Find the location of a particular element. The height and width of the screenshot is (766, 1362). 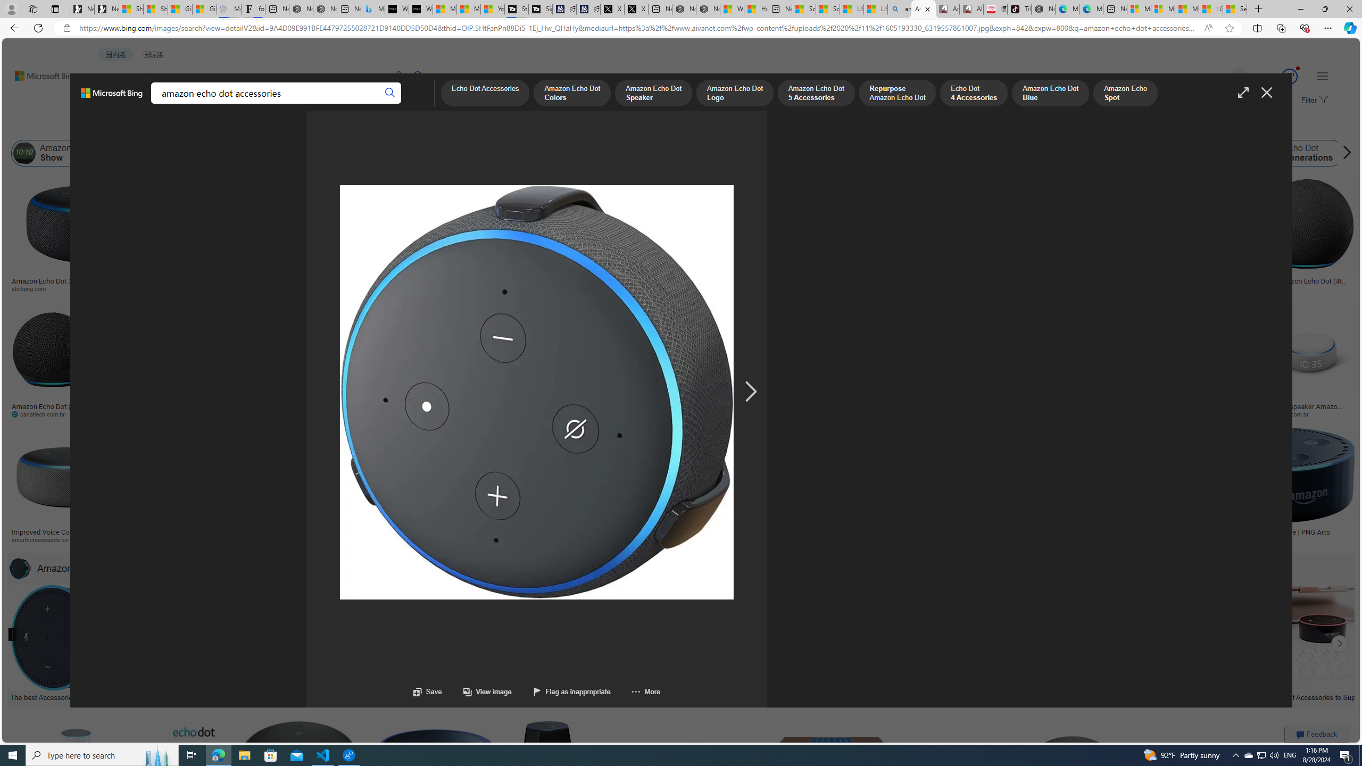

All Cubot phones is located at coordinates (971, 9).